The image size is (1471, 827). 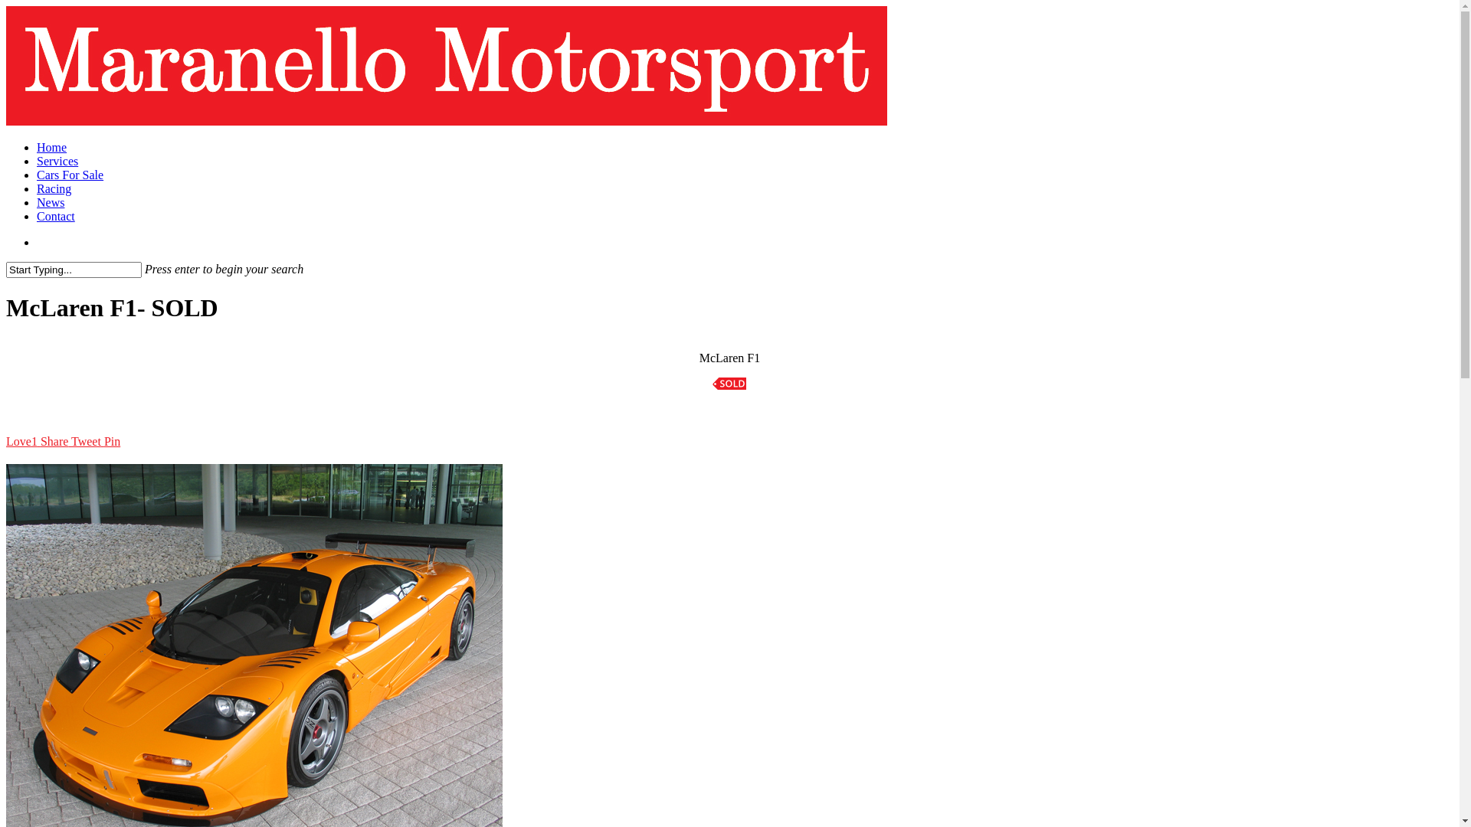 What do you see at coordinates (52, 147) in the screenshot?
I see `Home` at bounding box center [52, 147].